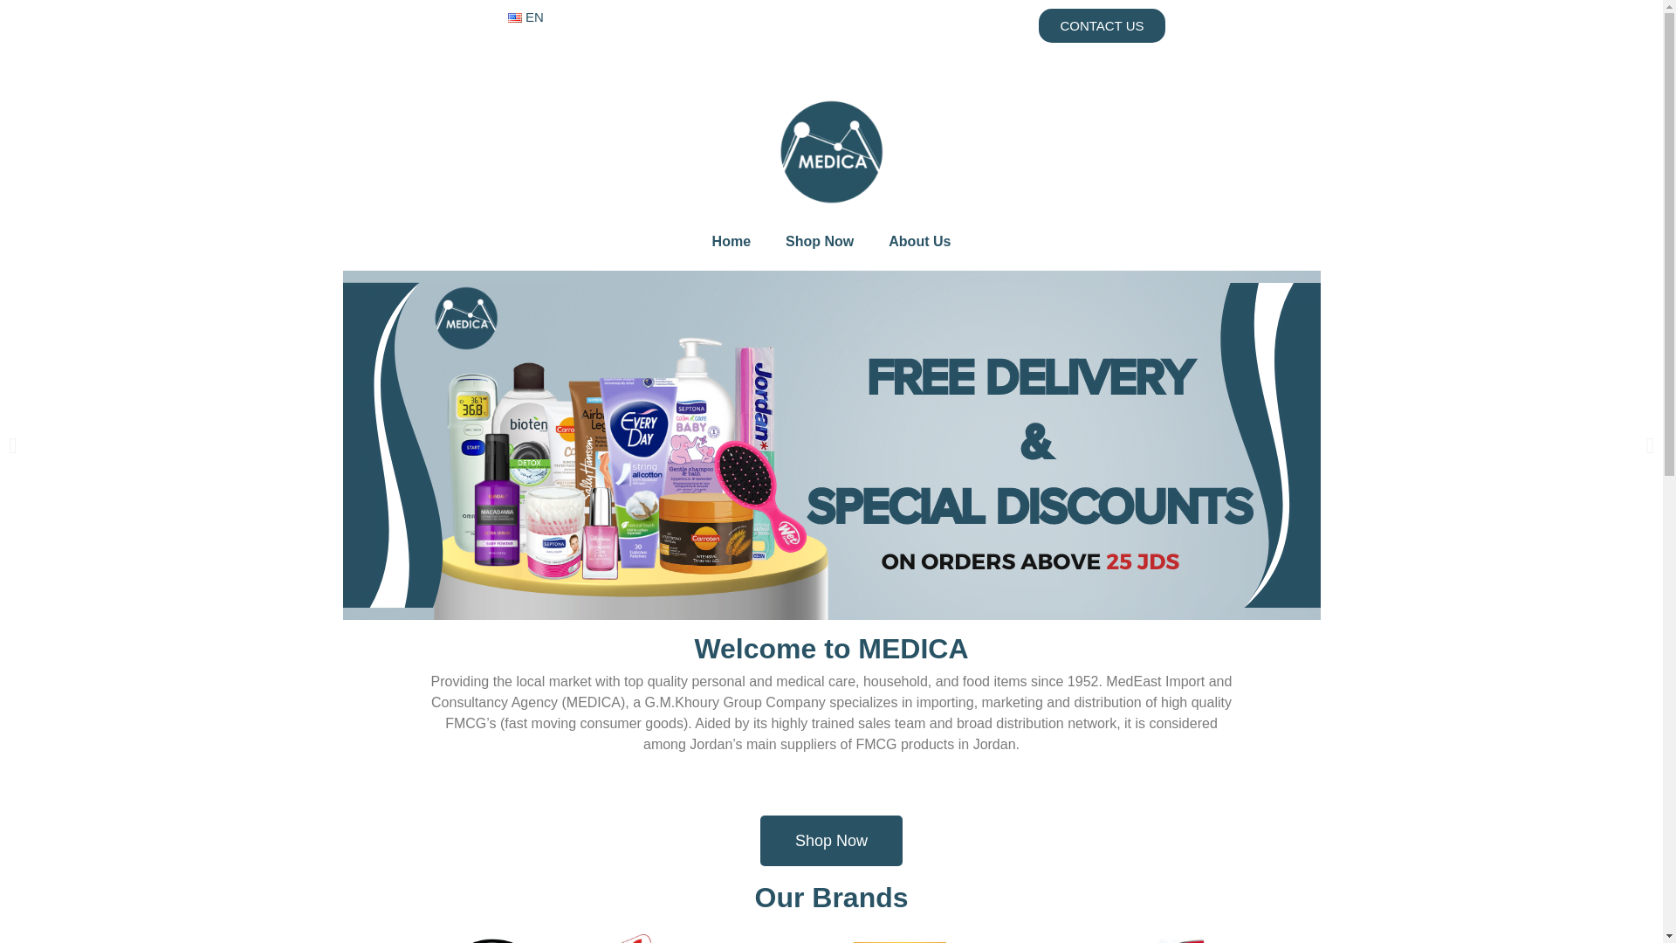 The height and width of the screenshot is (943, 1676). I want to click on EN, so click(525, 17).